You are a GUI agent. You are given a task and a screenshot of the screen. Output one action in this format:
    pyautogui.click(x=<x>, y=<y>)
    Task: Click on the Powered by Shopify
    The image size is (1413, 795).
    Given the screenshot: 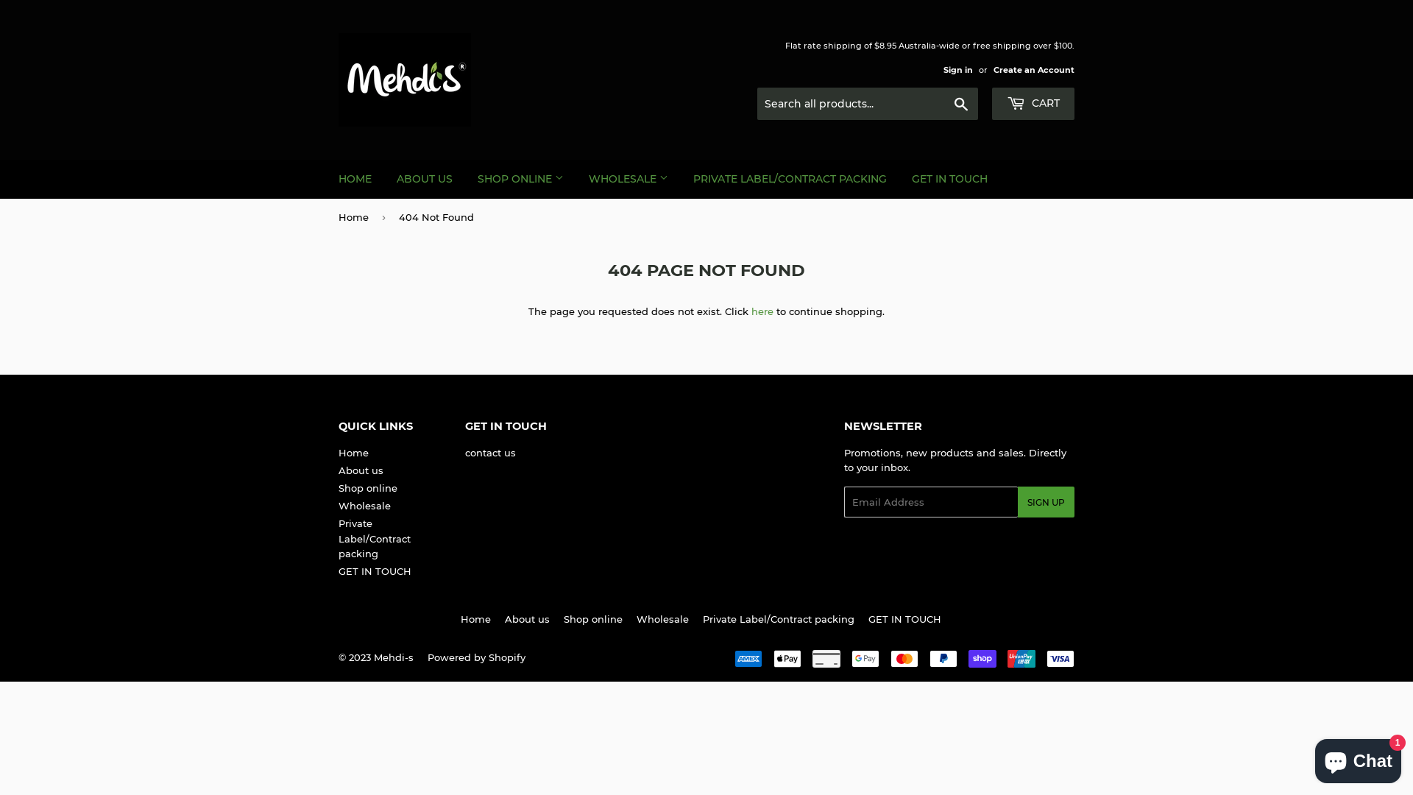 What is the action you would take?
    pyautogui.click(x=477, y=657)
    